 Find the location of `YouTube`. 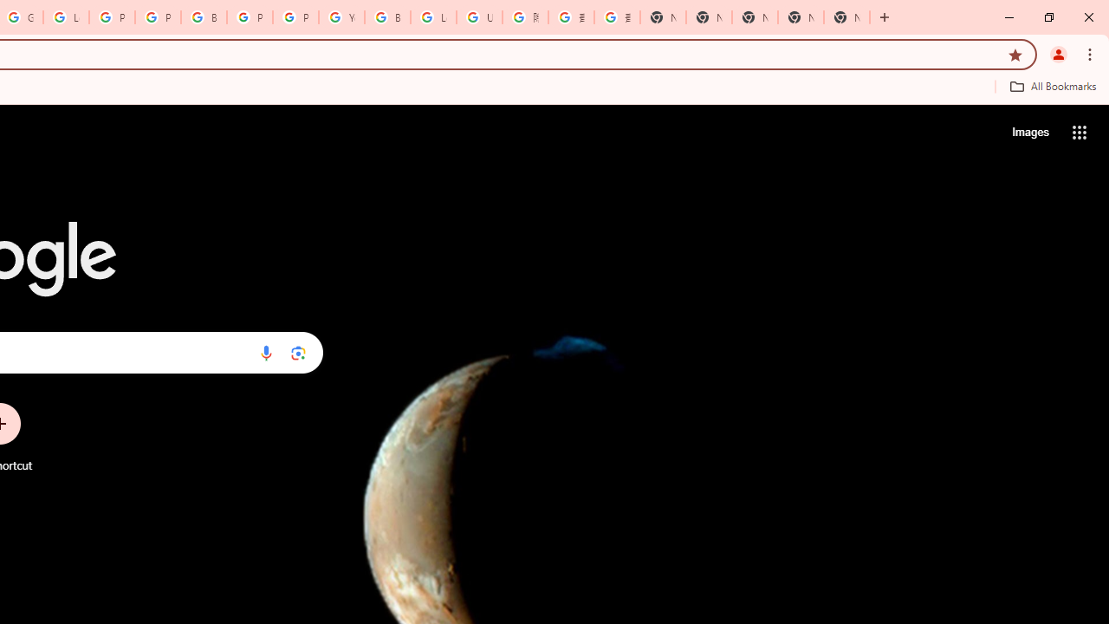

YouTube is located at coordinates (341, 17).